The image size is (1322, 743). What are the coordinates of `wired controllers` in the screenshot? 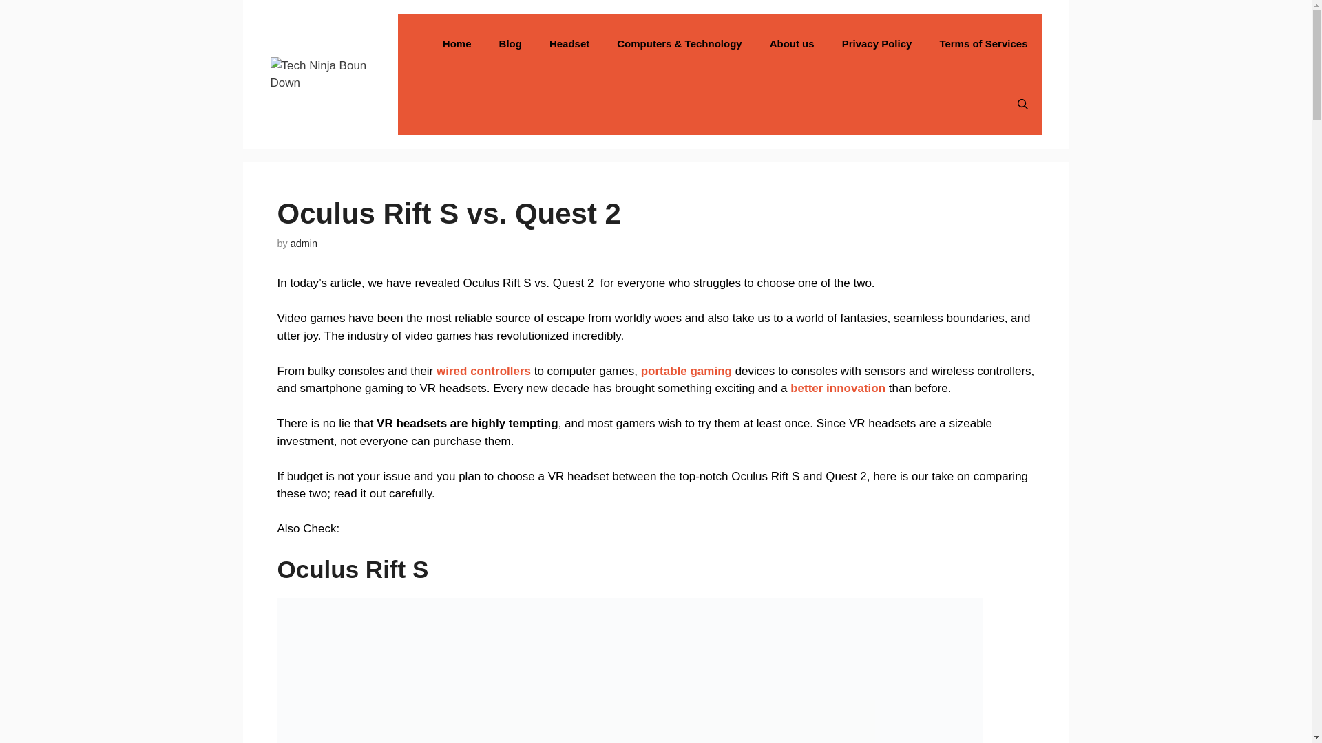 It's located at (482, 371).